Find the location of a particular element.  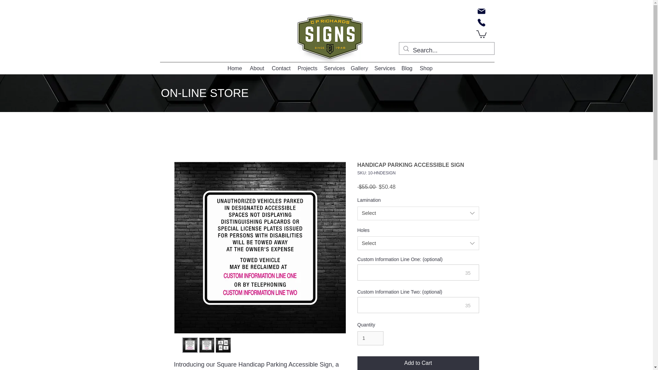

Select is located at coordinates (418, 213).